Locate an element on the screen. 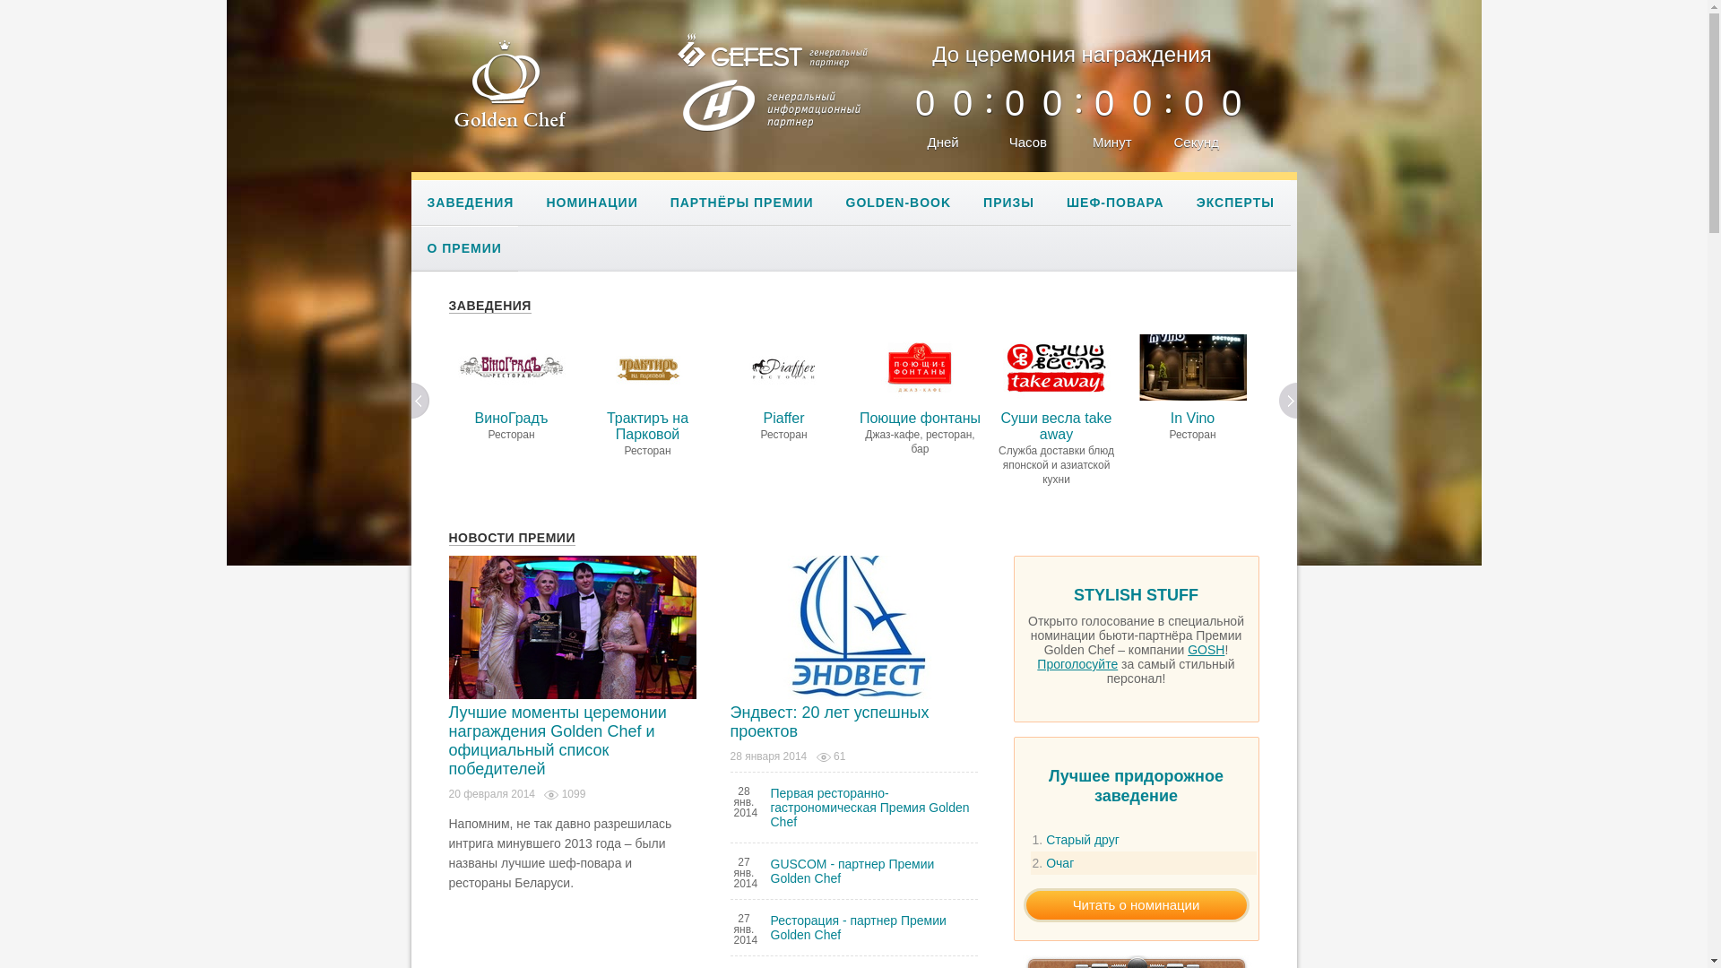  Piaffer is located at coordinates (783, 367).